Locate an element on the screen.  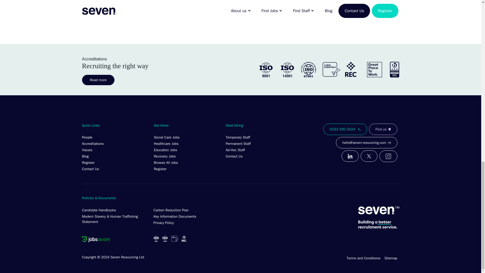
Social Care Jobs is located at coordinates (186, 137).